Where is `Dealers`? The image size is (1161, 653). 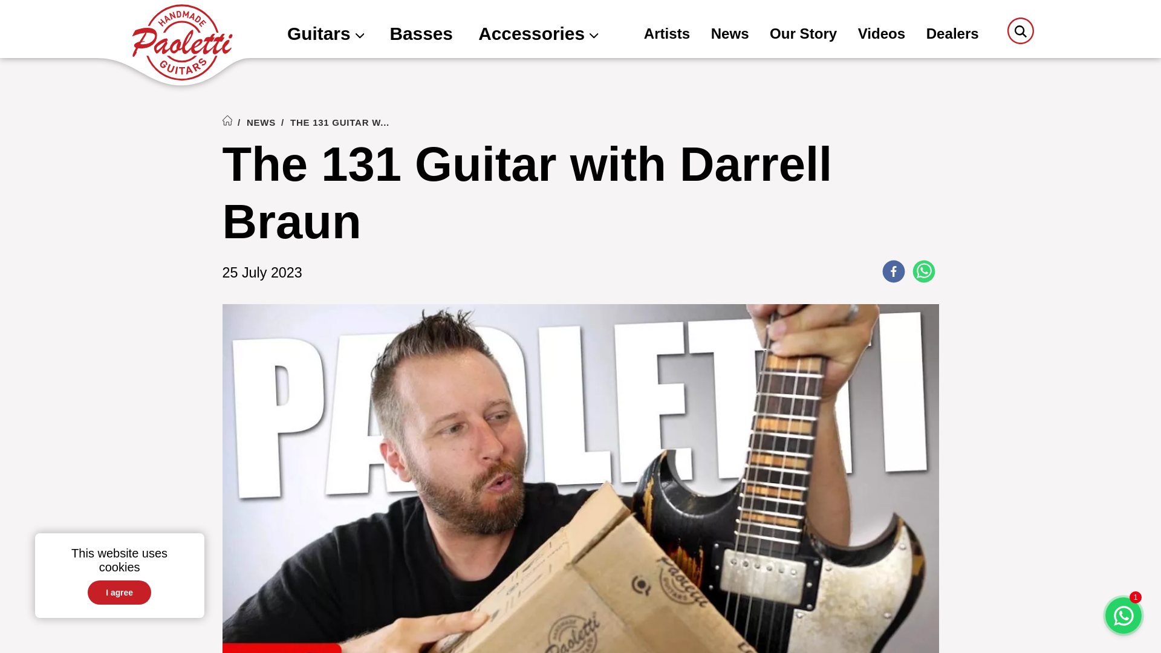
Dealers is located at coordinates (952, 35).